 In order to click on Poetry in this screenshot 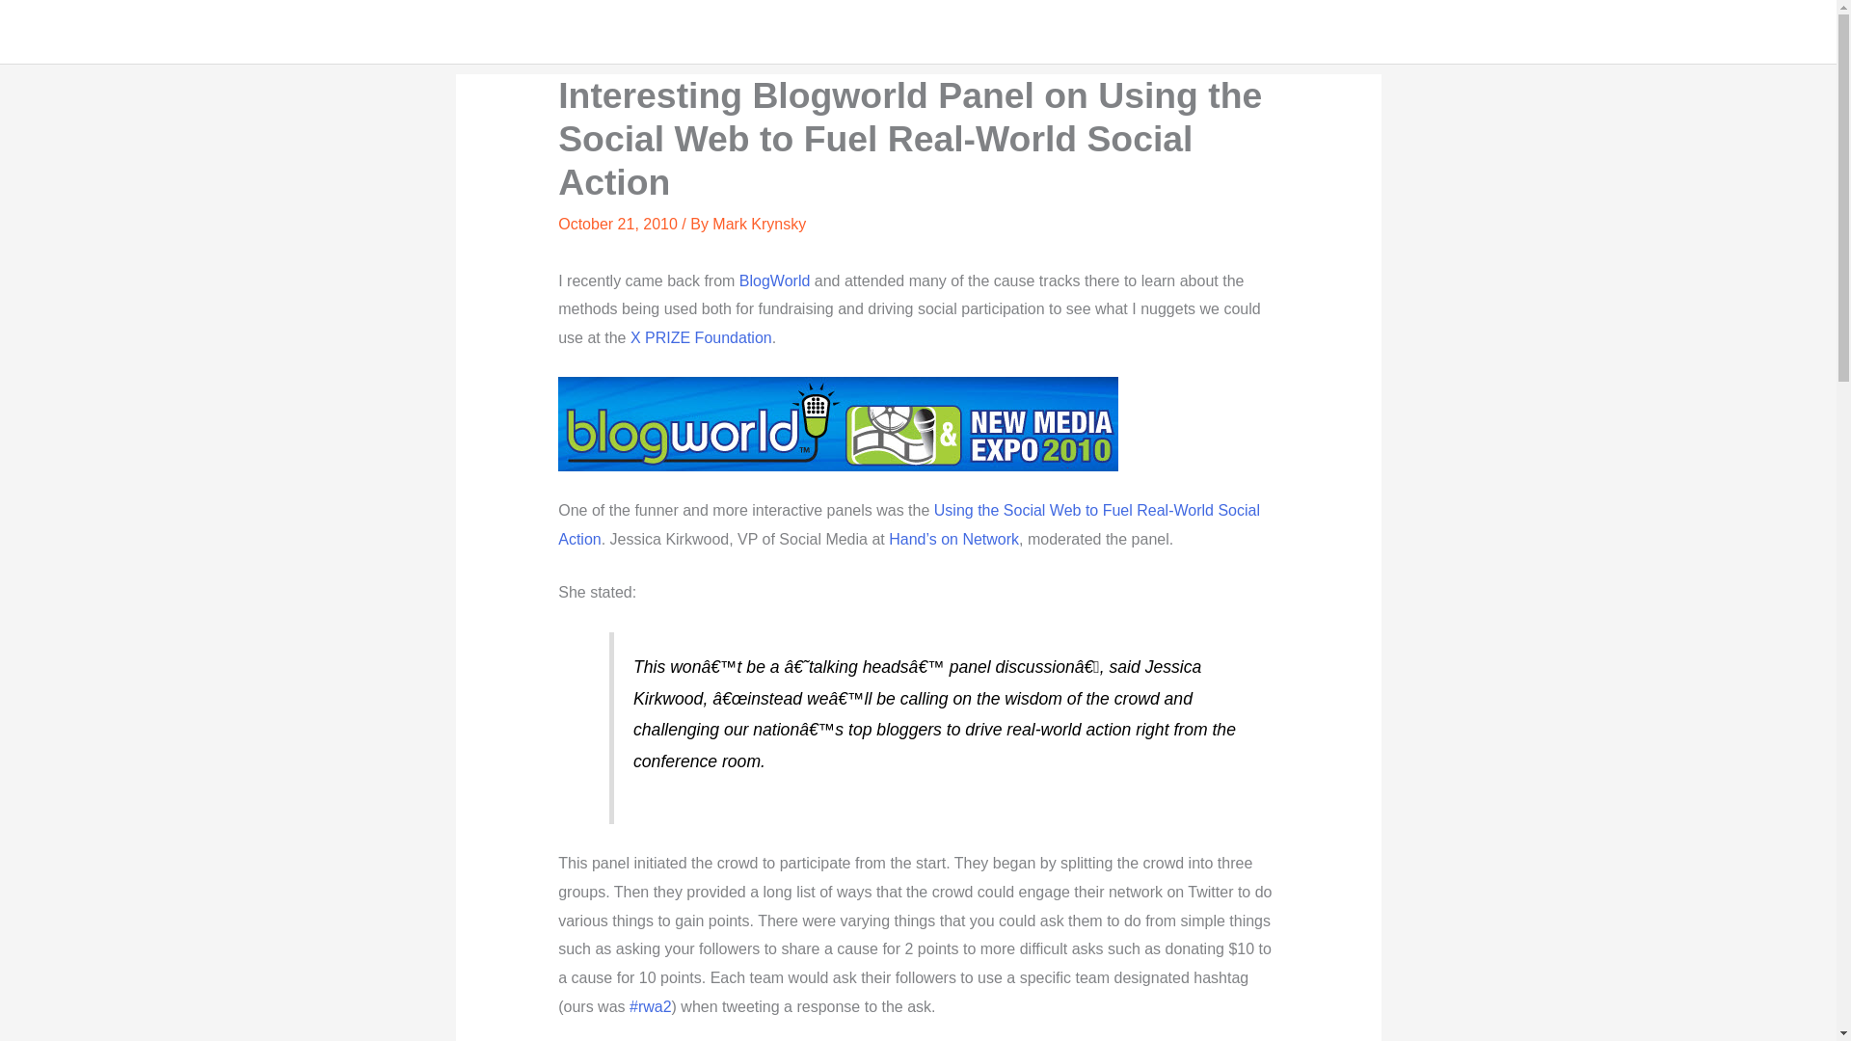, I will do `click(1579, 31)`.